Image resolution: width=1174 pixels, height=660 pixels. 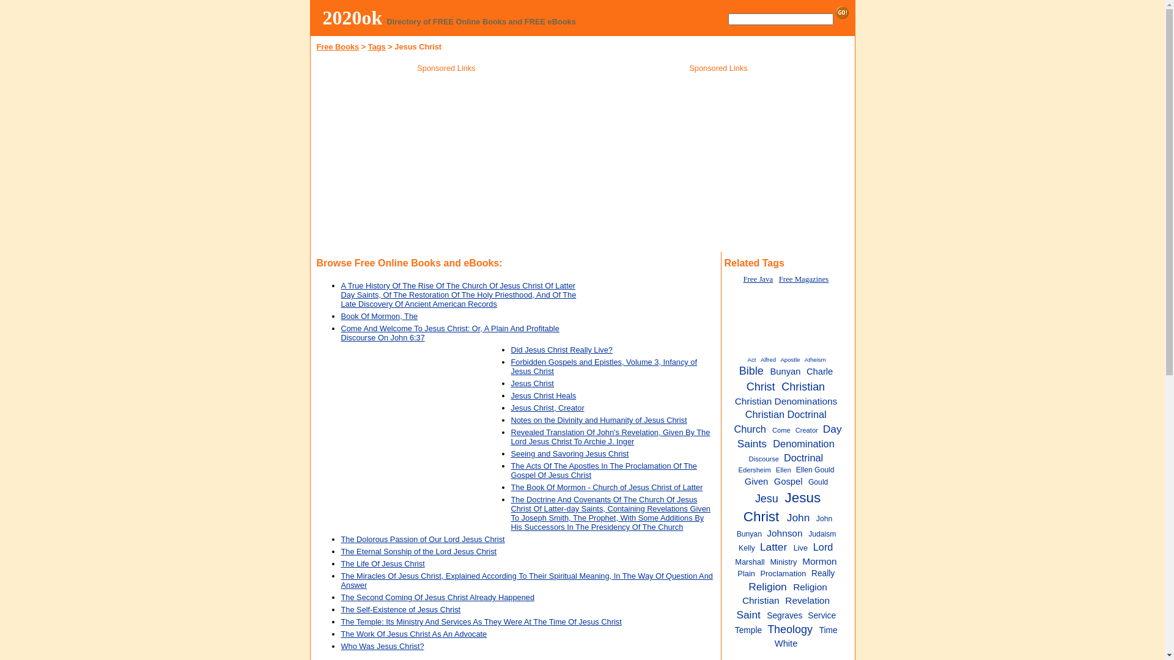 What do you see at coordinates (758, 482) in the screenshot?
I see `Given` at bounding box center [758, 482].